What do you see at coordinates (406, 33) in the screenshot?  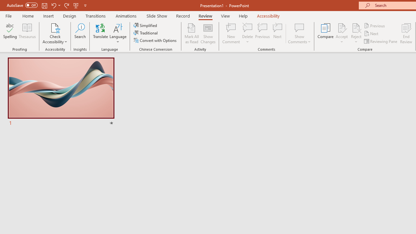 I see `End Review` at bounding box center [406, 33].